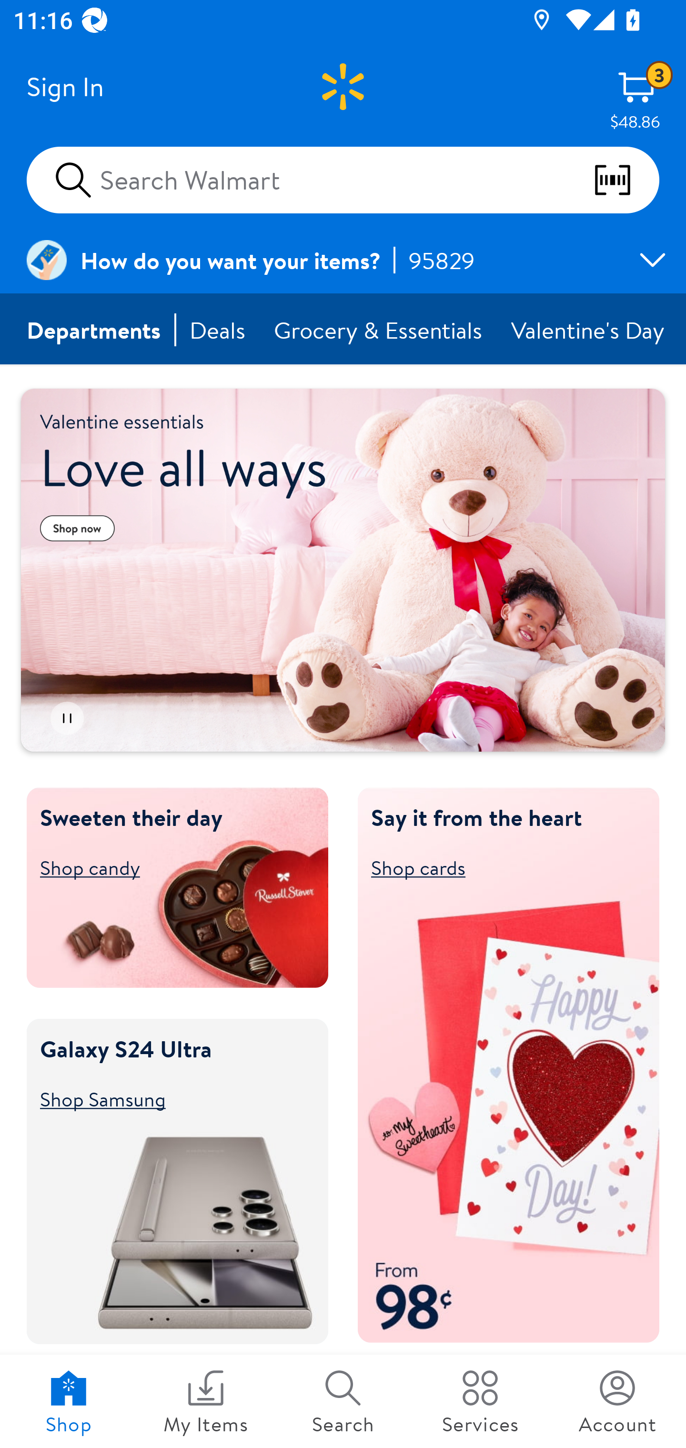  What do you see at coordinates (343, 1401) in the screenshot?
I see `Search` at bounding box center [343, 1401].